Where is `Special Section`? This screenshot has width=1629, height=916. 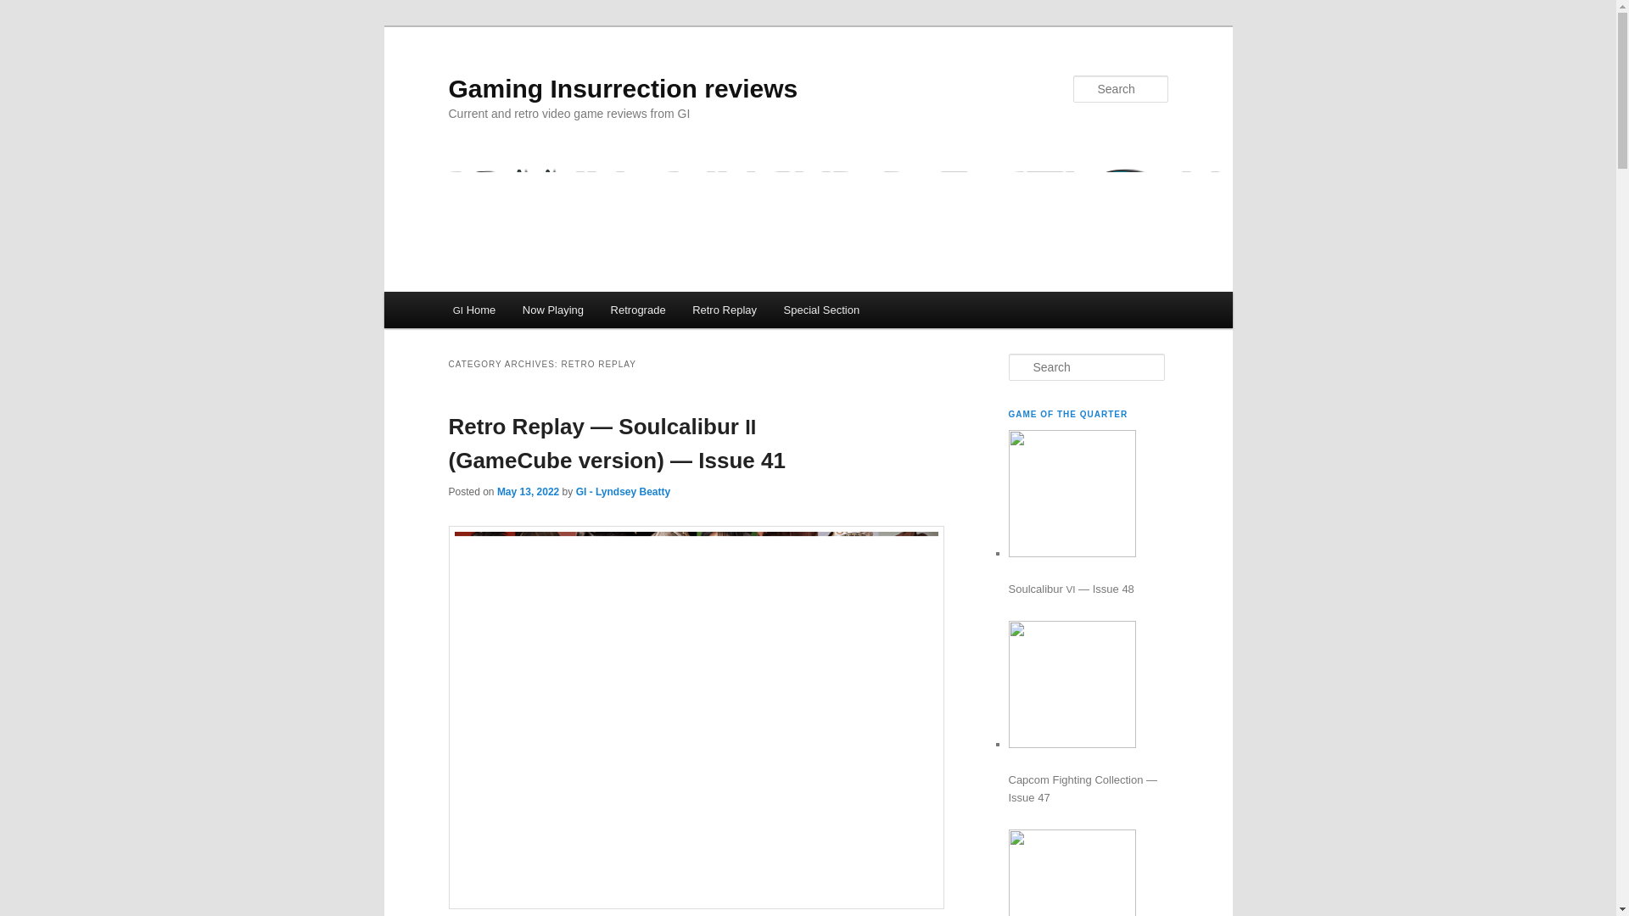 Special Section is located at coordinates (821, 310).